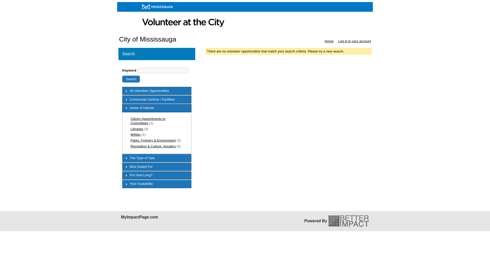 The image size is (490, 275). Describe the element at coordinates (355, 41) in the screenshot. I see `Log in to your account` at that location.